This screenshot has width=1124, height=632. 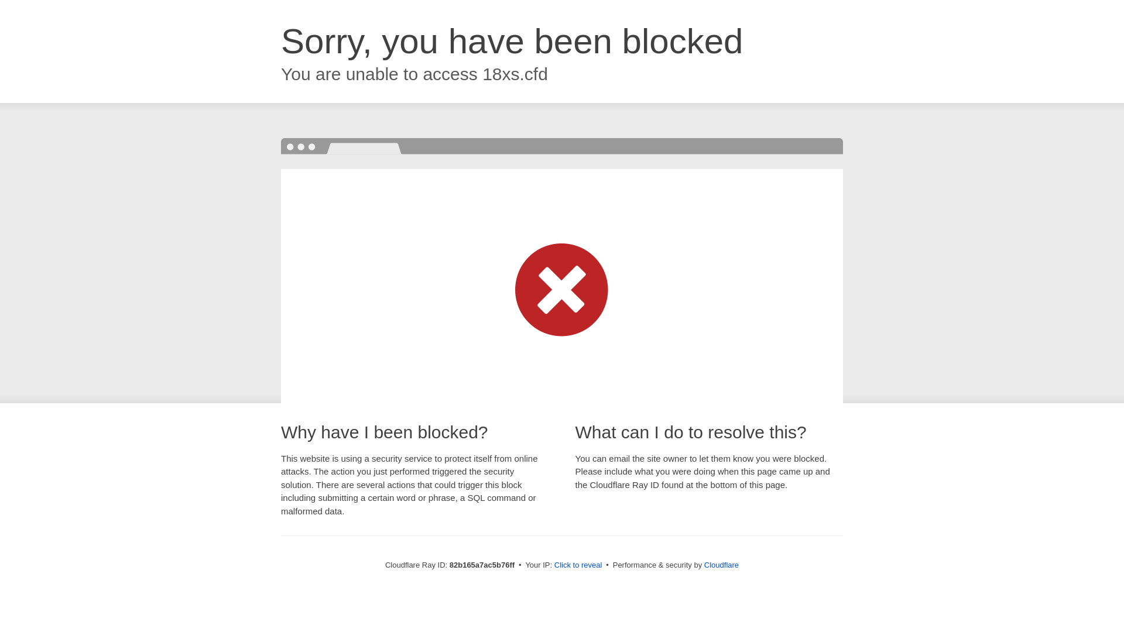 I want to click on Cloudflare, so click(x=721, y=565).